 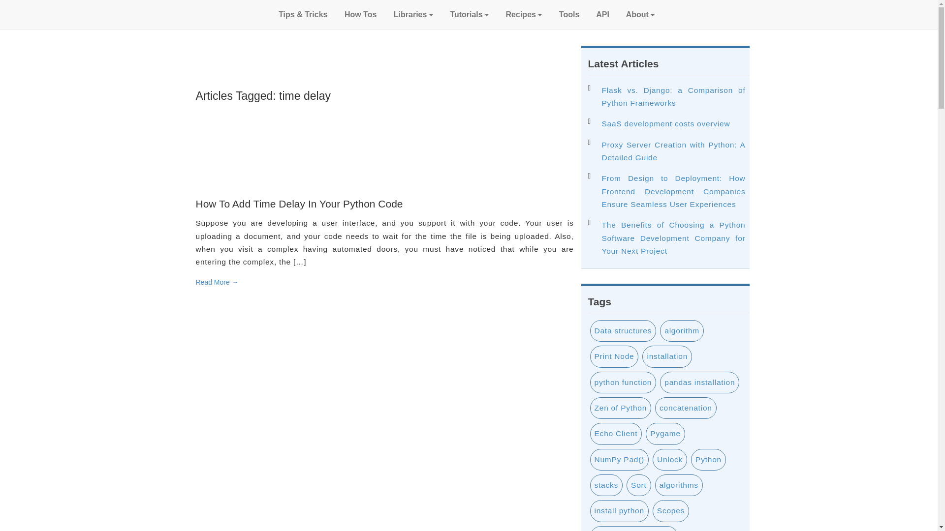 I want to click on Zen of Python, so click(x=621, y=408).